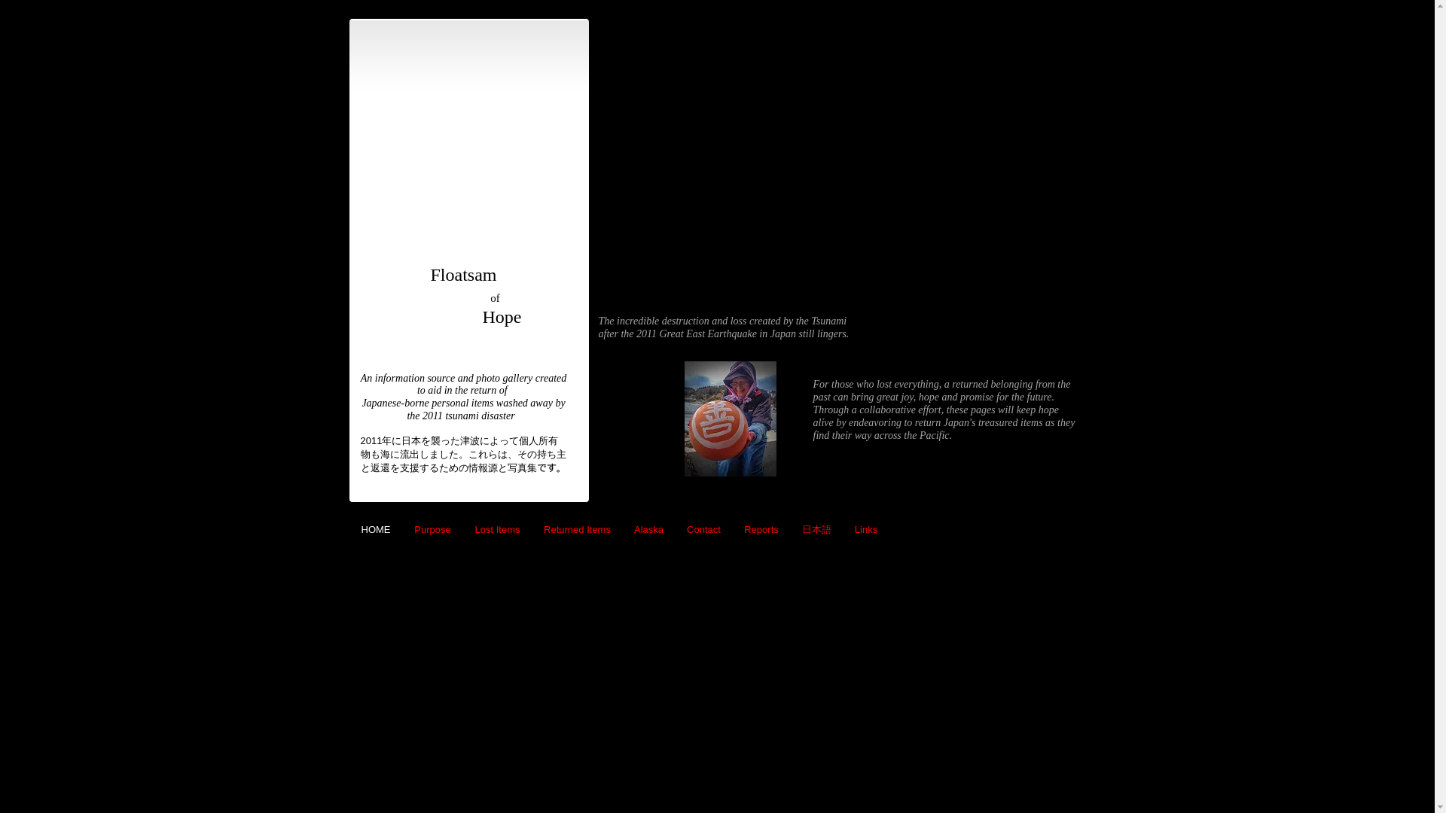 The height and width of the screenshot is (813, 1446). Describe the element at coordinates (497, 530) in the screenshot. I see `Lost Items` at that location.